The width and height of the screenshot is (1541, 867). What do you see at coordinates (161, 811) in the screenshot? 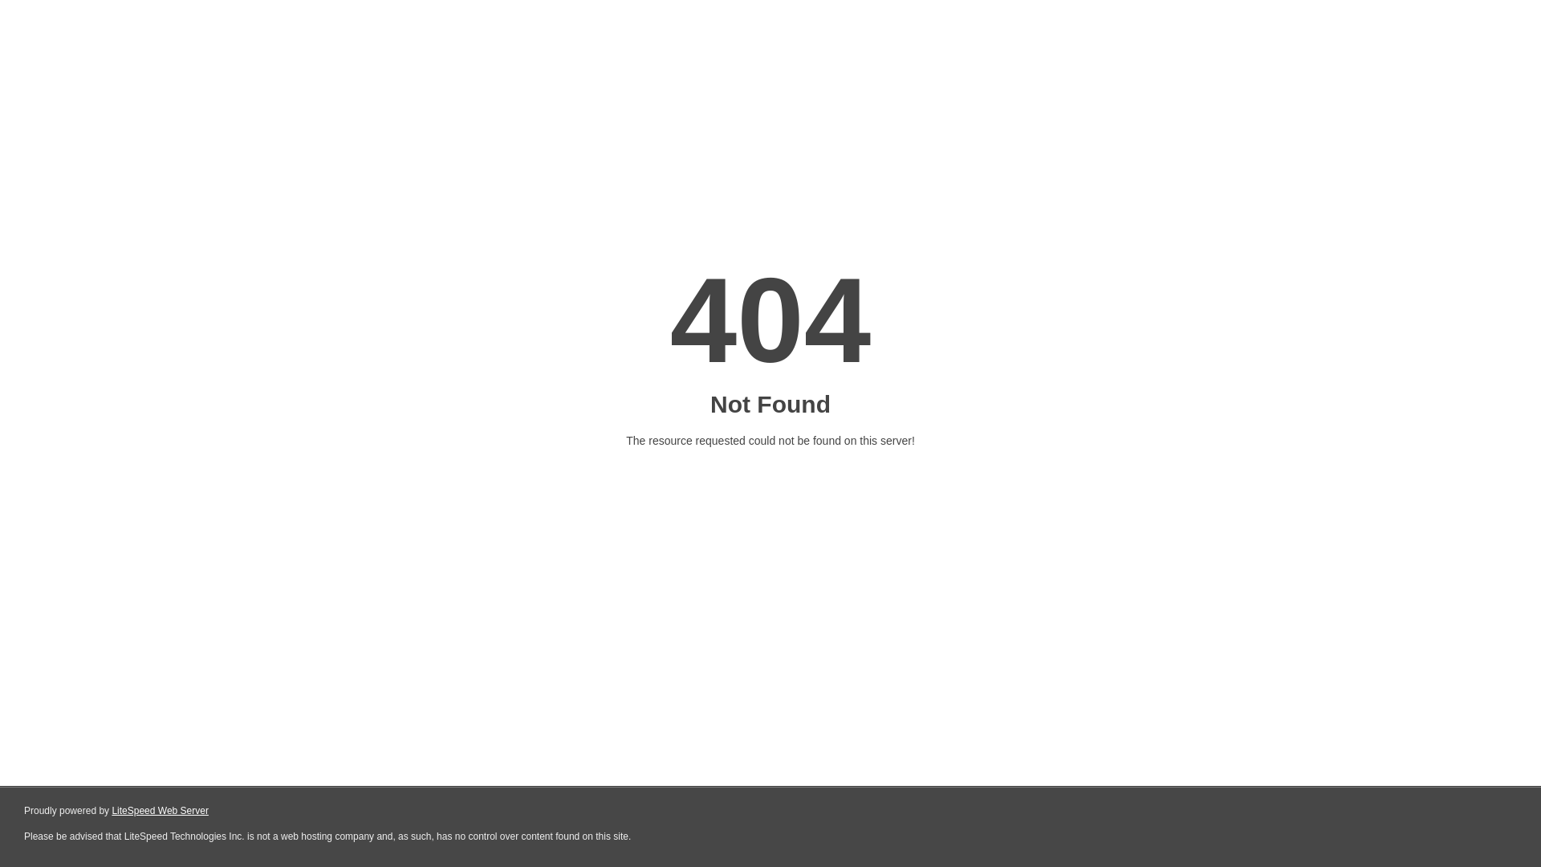
I see `LiteSpeed Web Server` at bounding box center [161, 811].